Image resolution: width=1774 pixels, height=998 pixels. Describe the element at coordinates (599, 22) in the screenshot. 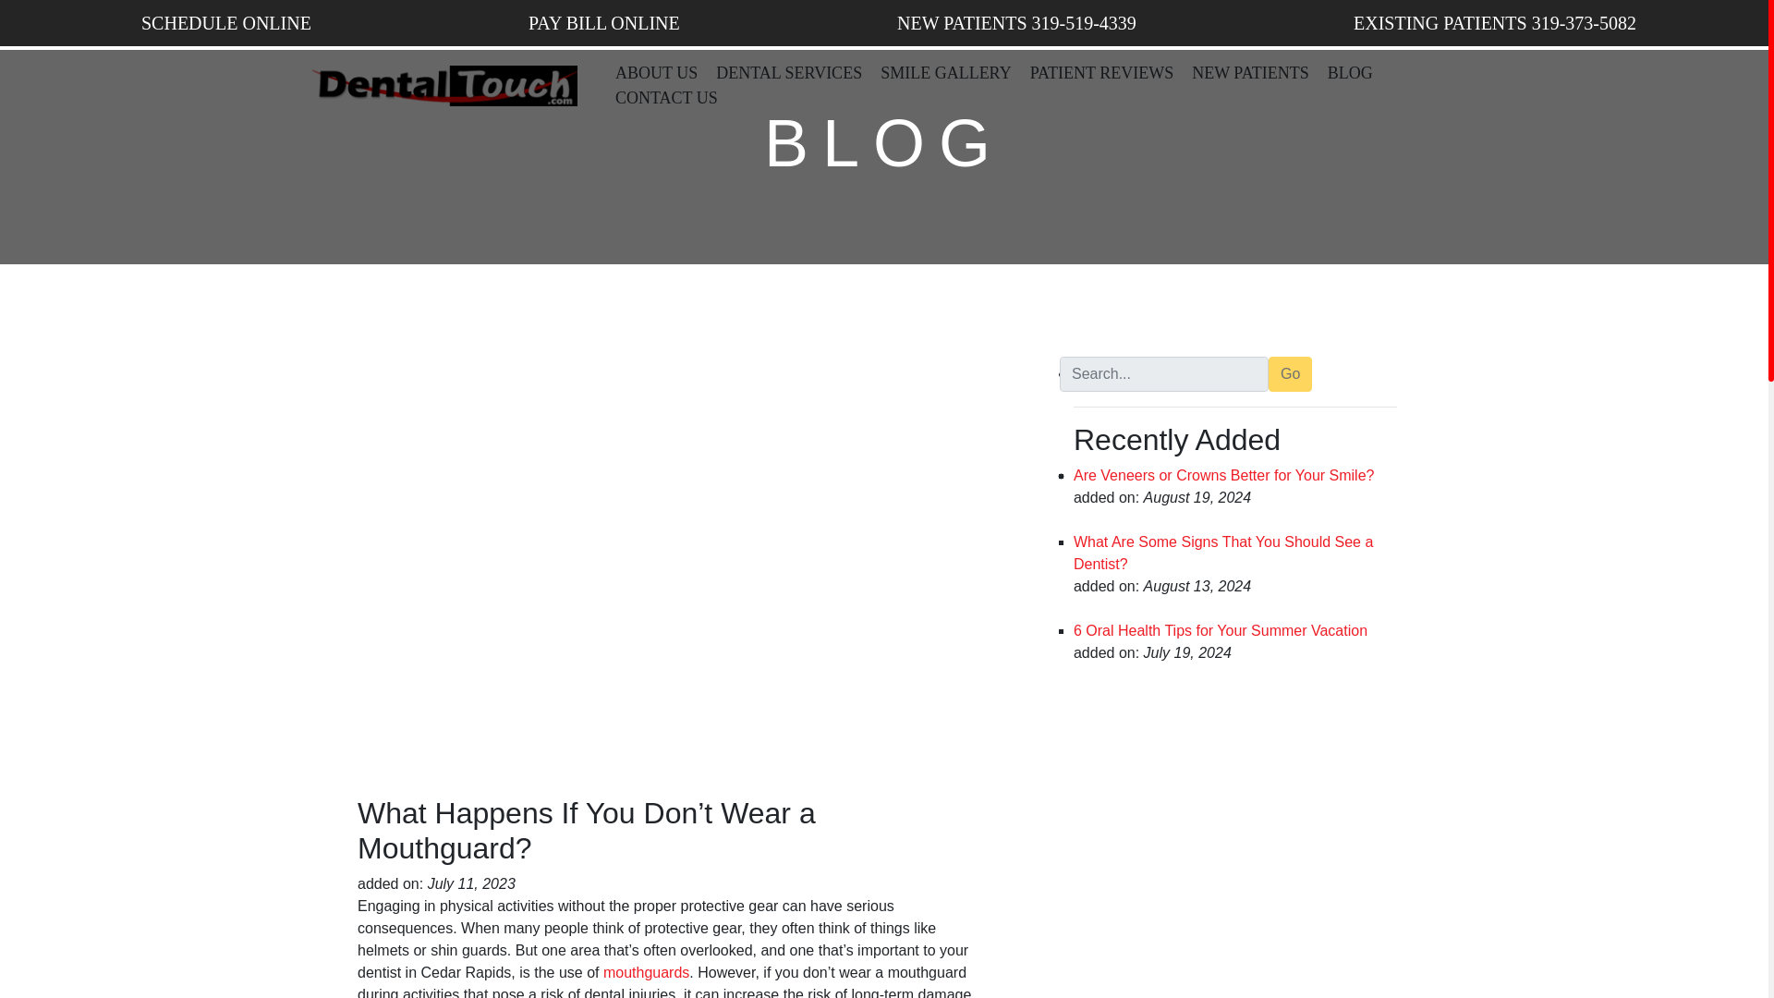

I see `PAY BILL ONLINE` at that location.